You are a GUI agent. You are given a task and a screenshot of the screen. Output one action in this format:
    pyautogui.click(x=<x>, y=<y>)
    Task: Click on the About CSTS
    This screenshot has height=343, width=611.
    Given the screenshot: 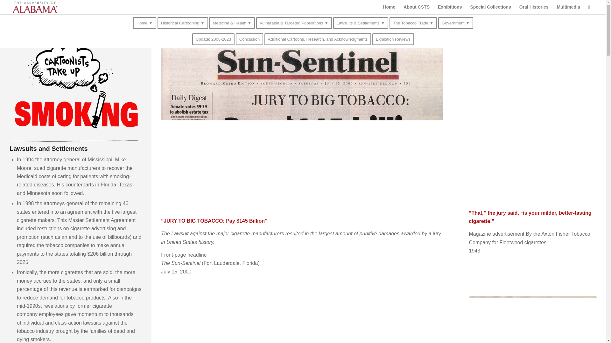 What is the action you would take?
    pyautogui.click(x=417, y=7)
    